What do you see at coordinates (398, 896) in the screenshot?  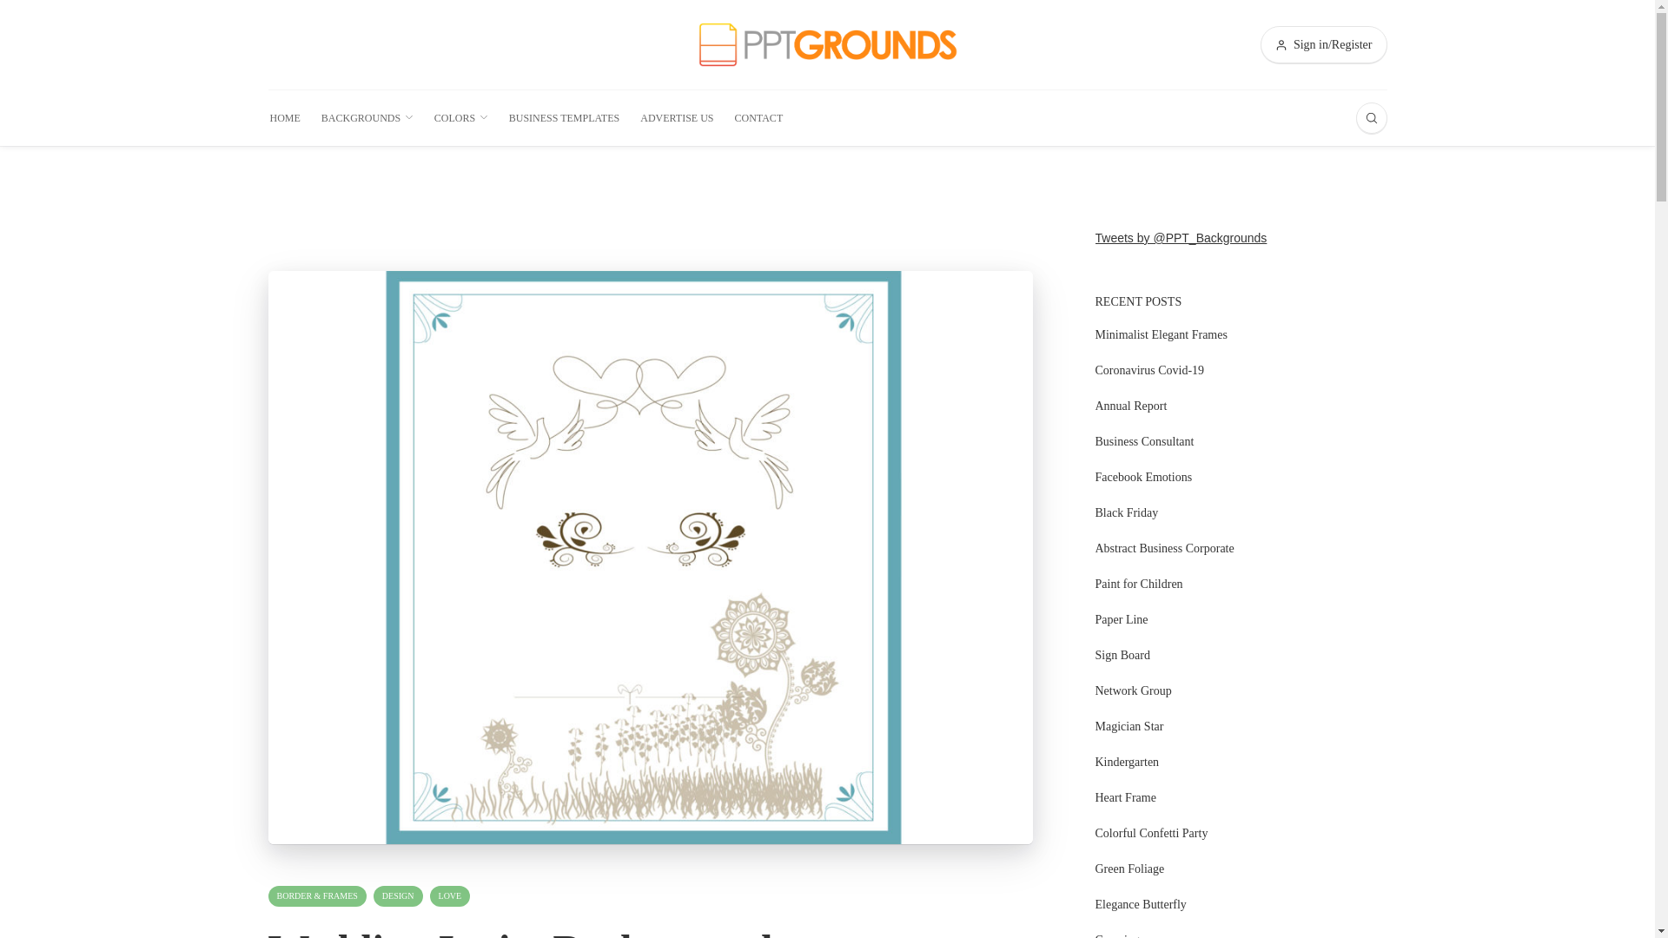 I see `View all posts in Design` at bounding box center [398, 896].